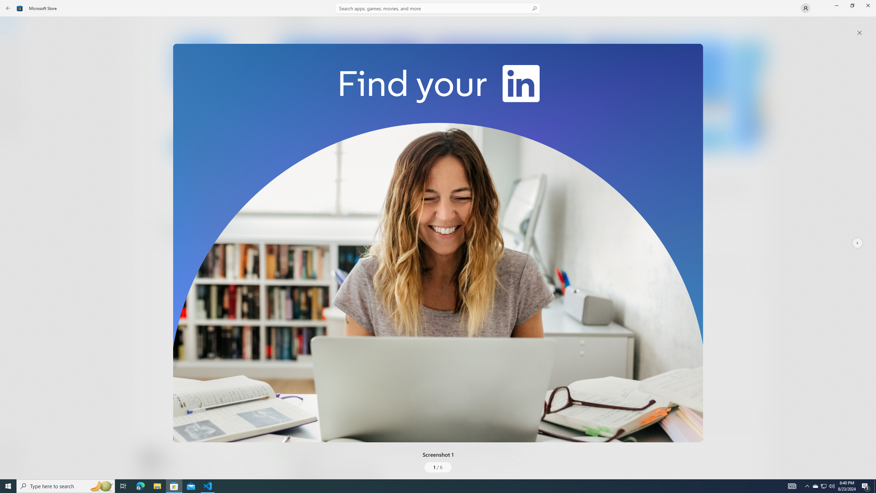 This screenshot has height=493, width=876. What do you see at coordinates (755, 280) in the screenshot?
I see `Show all ratings and reviews` at bounding box center [755, 280].